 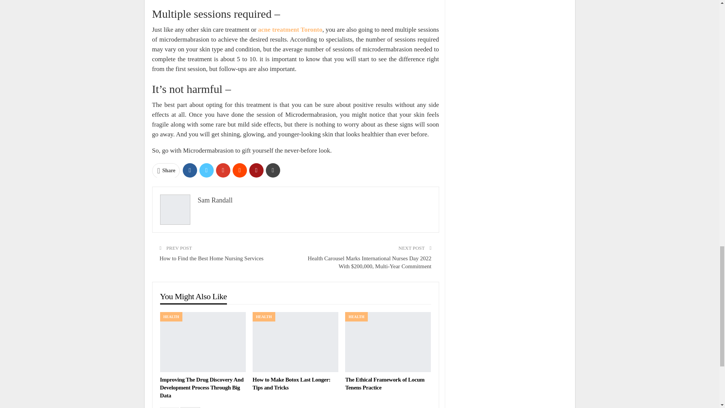 What do you see at coordinates (170, 407) in the screenshot?
I see `Previous` at bounding box center [170, 407].